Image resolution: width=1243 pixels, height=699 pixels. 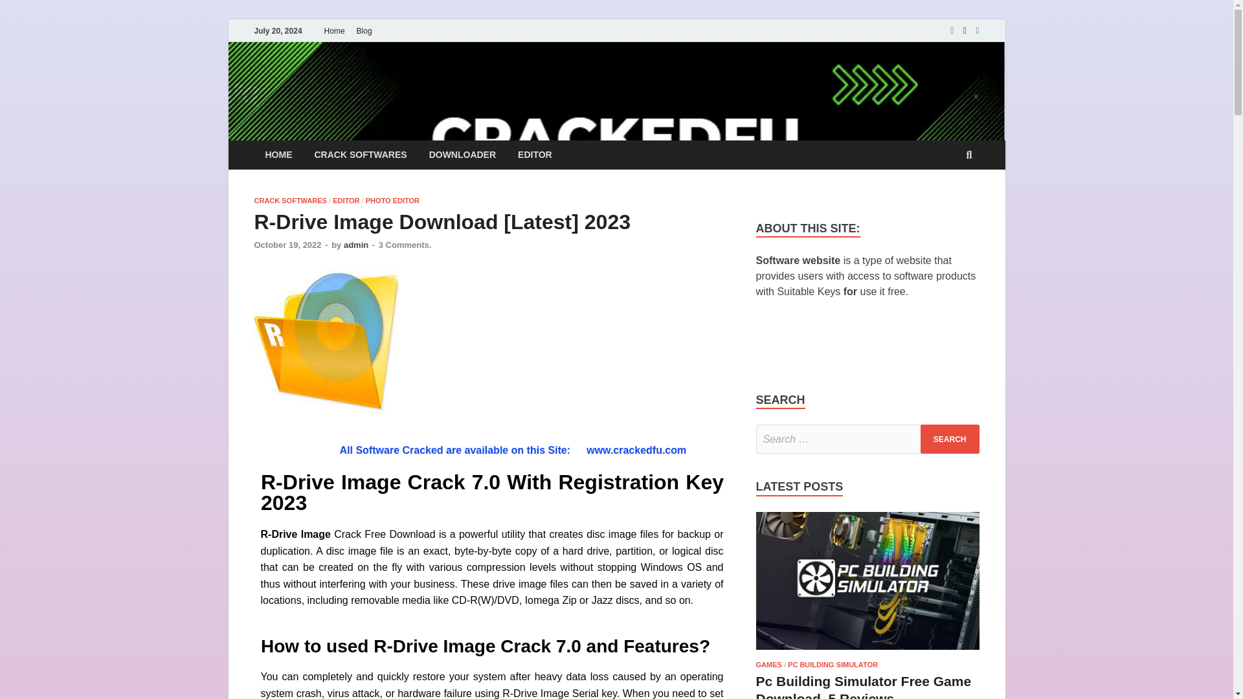 What do you see at coordinates (950, 439) in the screenshot?
I see `Search` at bounding box center [950, 439].